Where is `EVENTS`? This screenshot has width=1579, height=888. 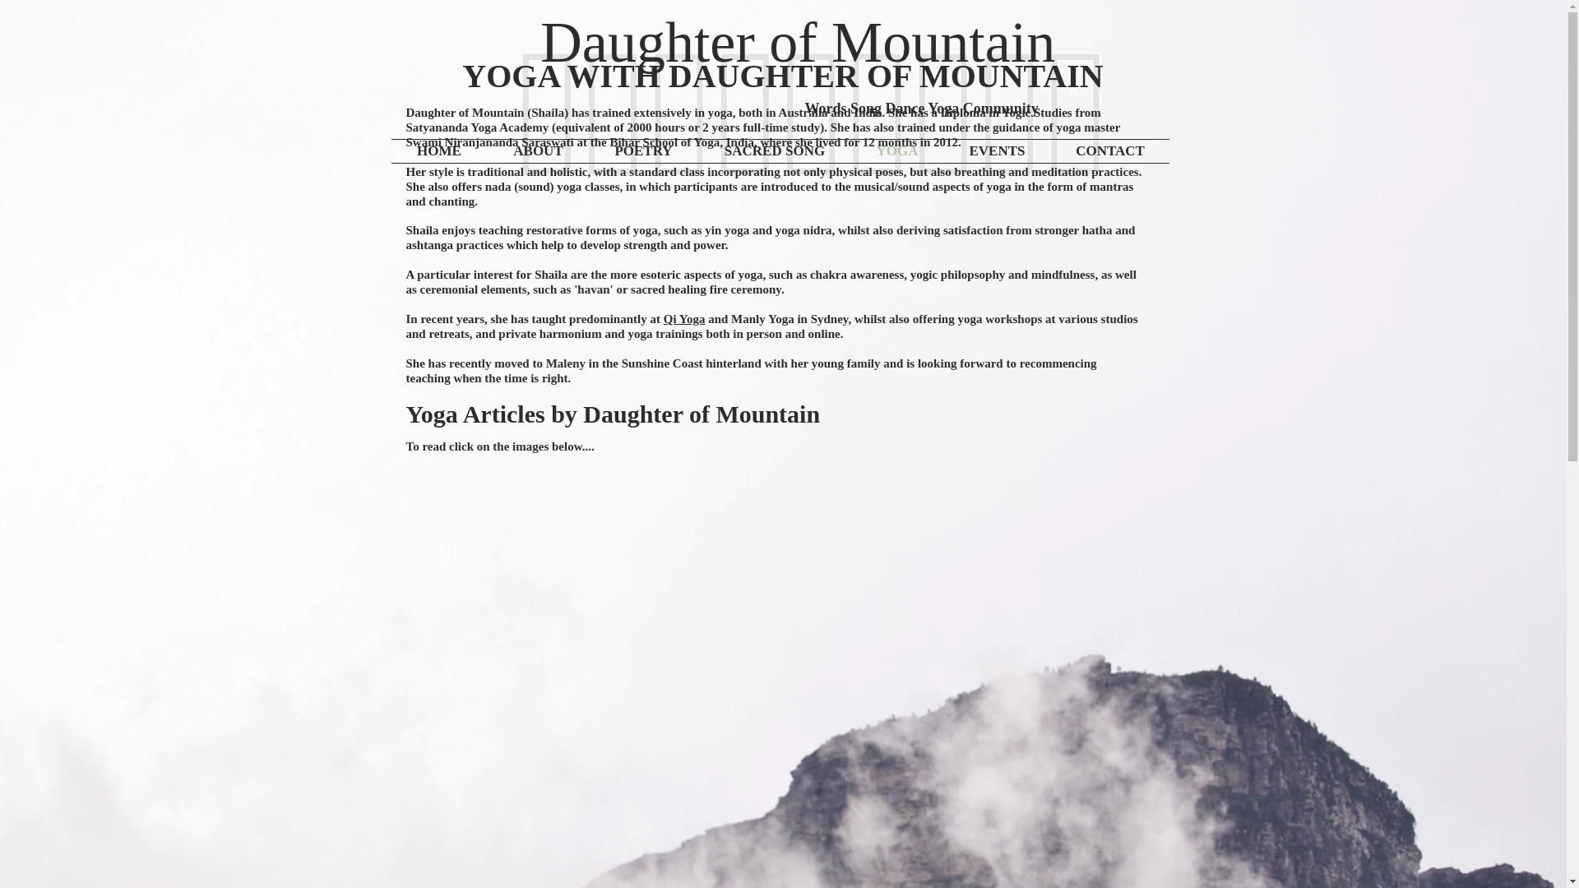
EVENTS is located at coordinates (997, 150).